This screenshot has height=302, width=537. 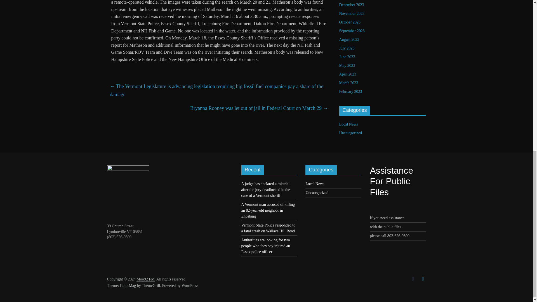 I want to click on ColorMag, so click(x=128, y=286).